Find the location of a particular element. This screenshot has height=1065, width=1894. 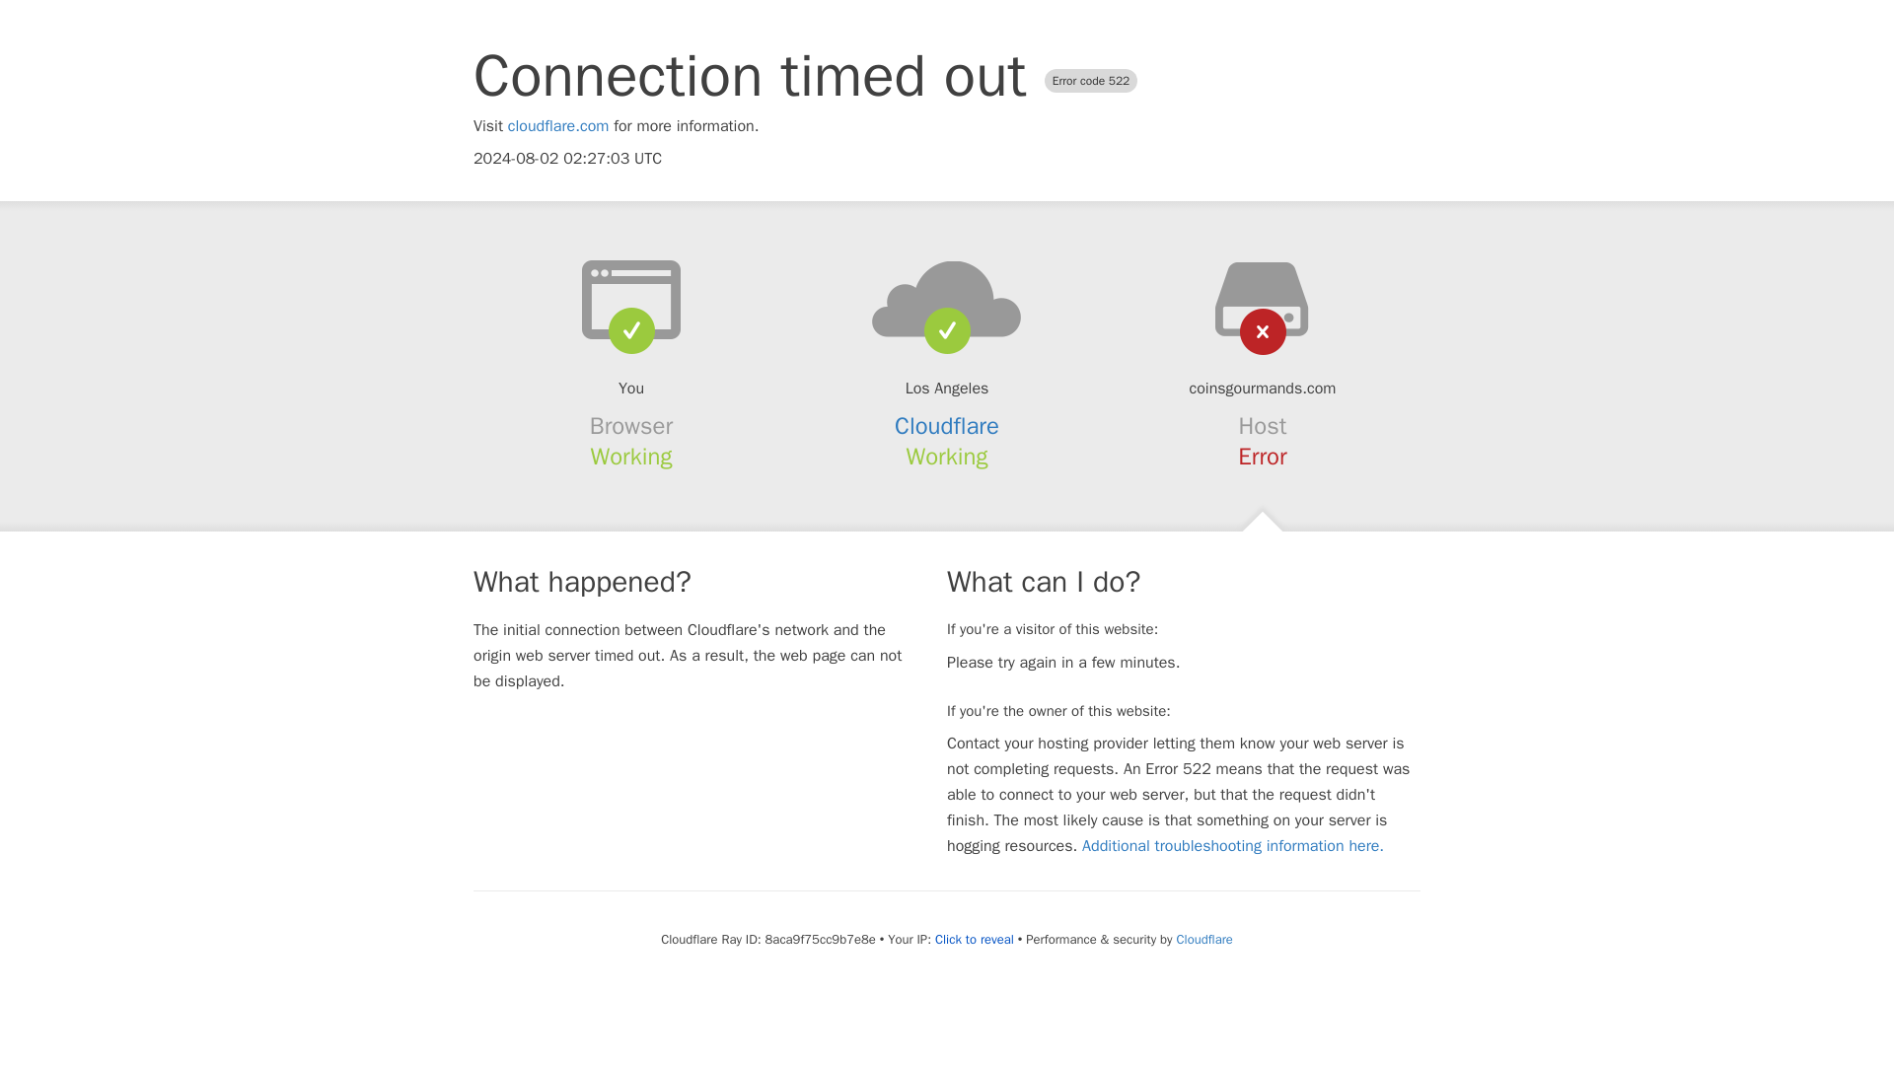

Cloudflare is located at coordinates (947, 426).